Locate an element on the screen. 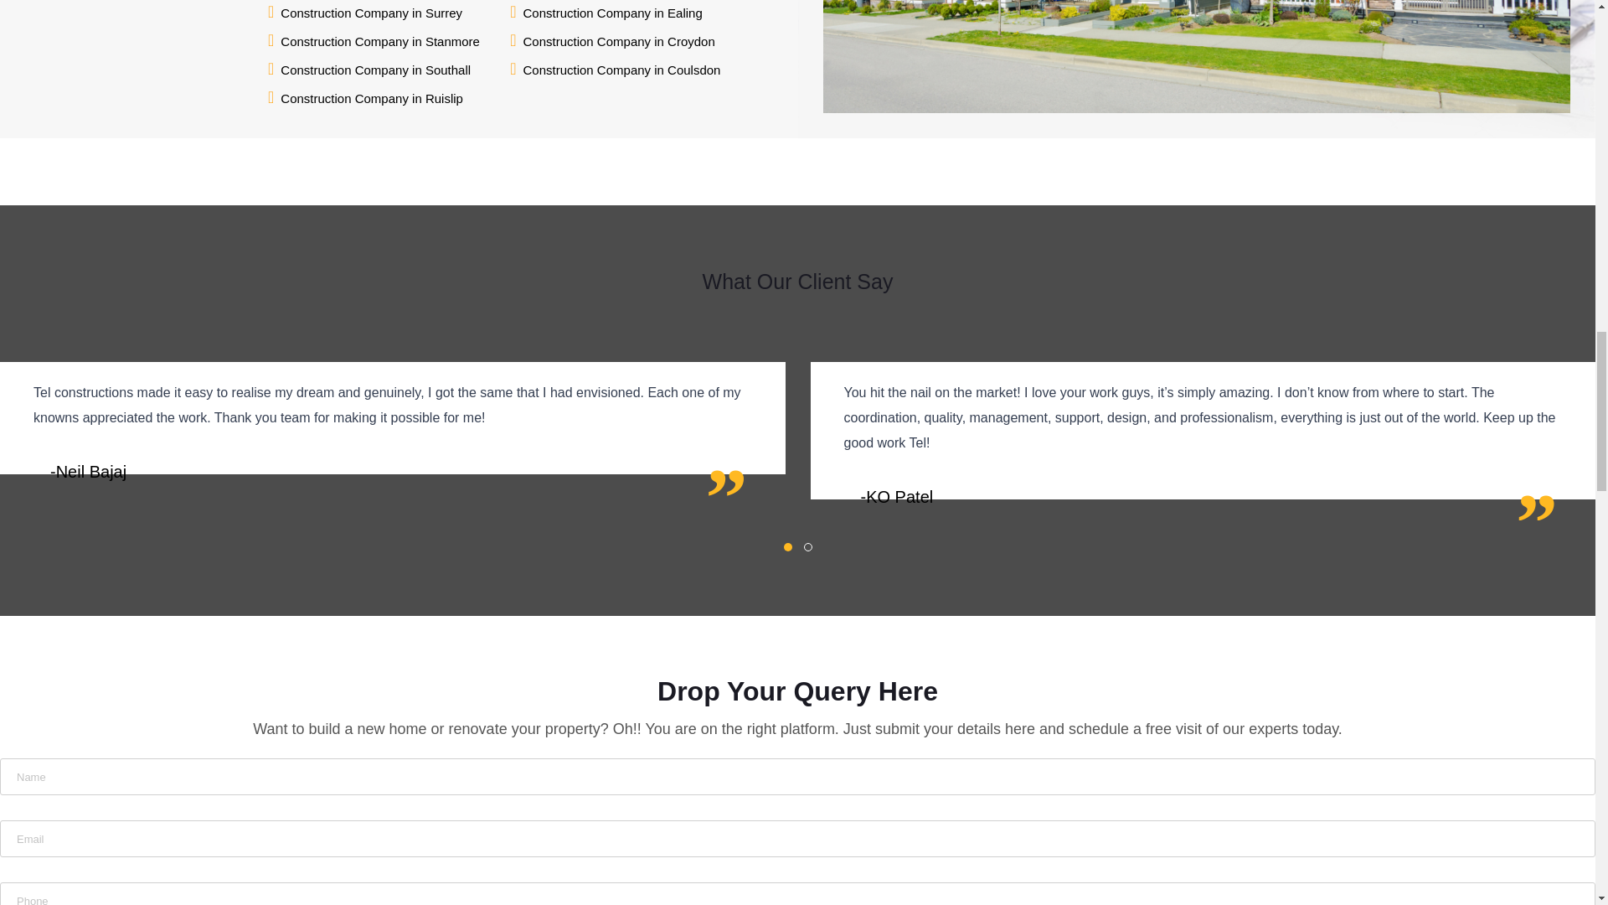  Construction Company in Coulsdon is located at coordinates (621, 70).